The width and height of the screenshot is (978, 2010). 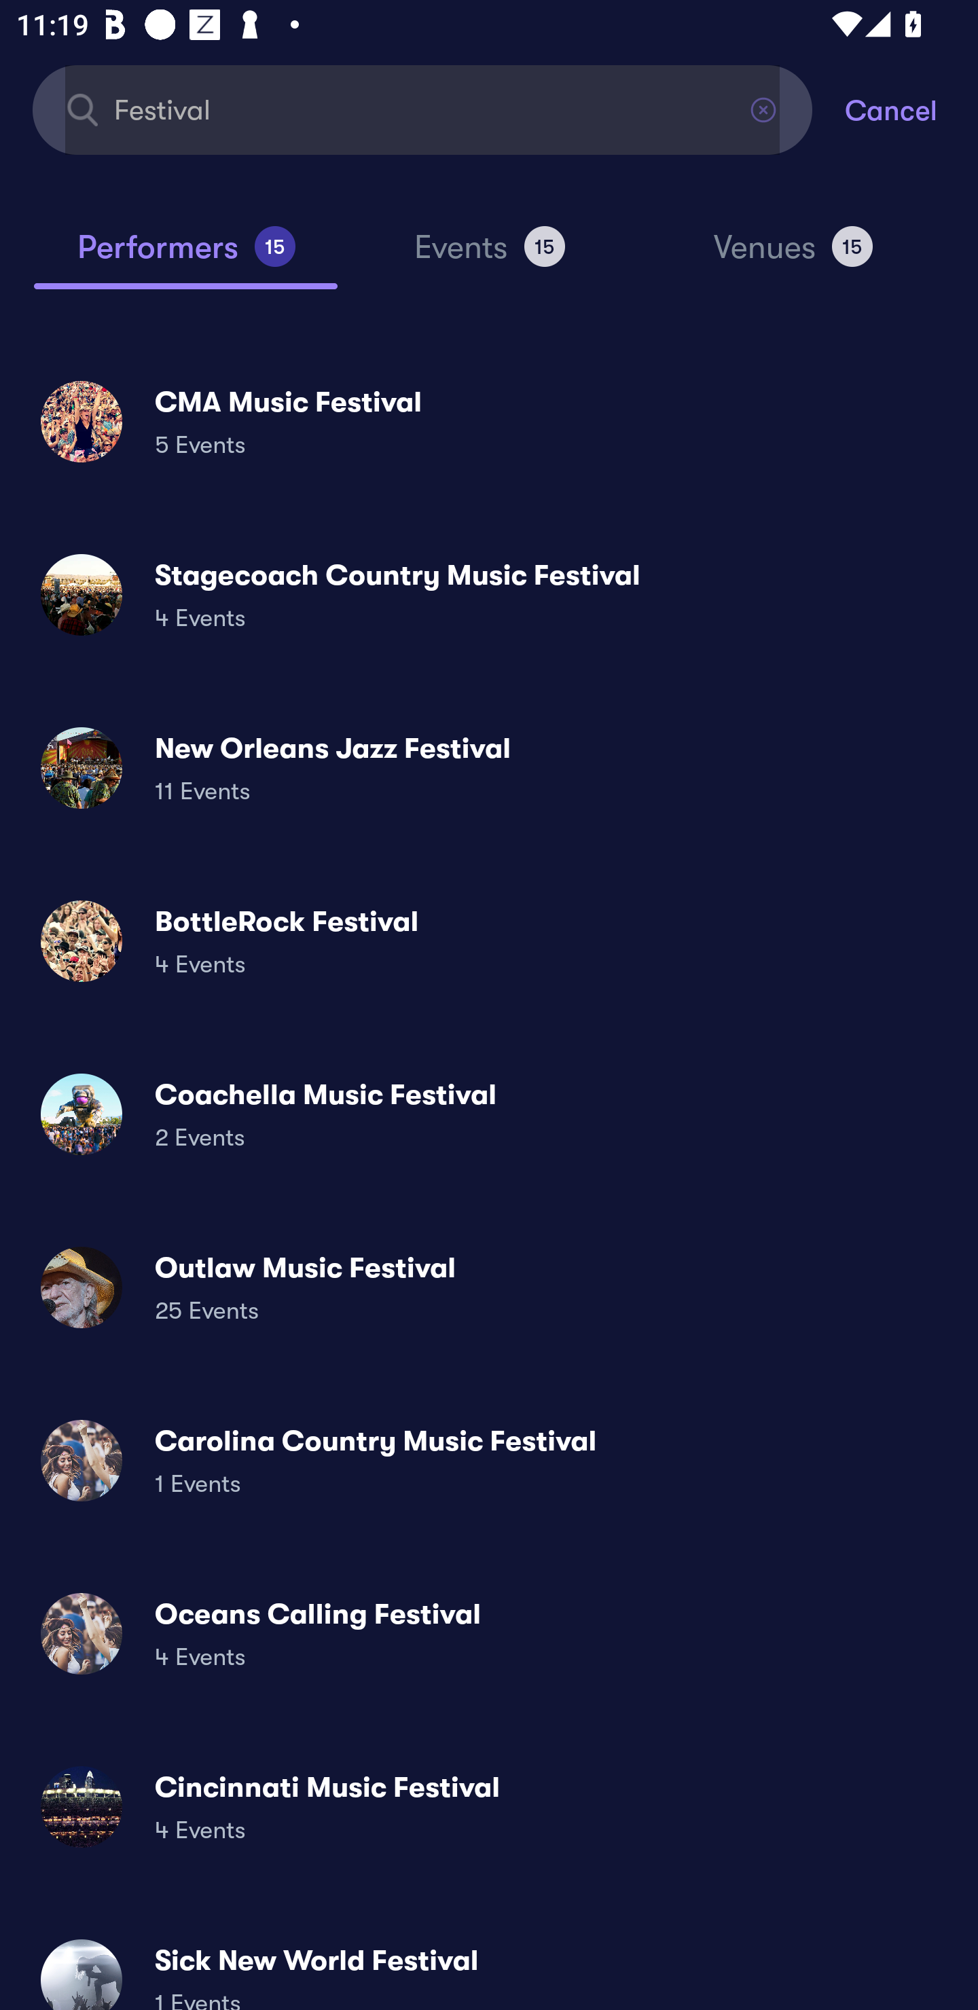 What do you see at coordinates (489, 421) in the screenshot?
I see `CMA Music Festival 5 Events` at bounding box center [489, 421].